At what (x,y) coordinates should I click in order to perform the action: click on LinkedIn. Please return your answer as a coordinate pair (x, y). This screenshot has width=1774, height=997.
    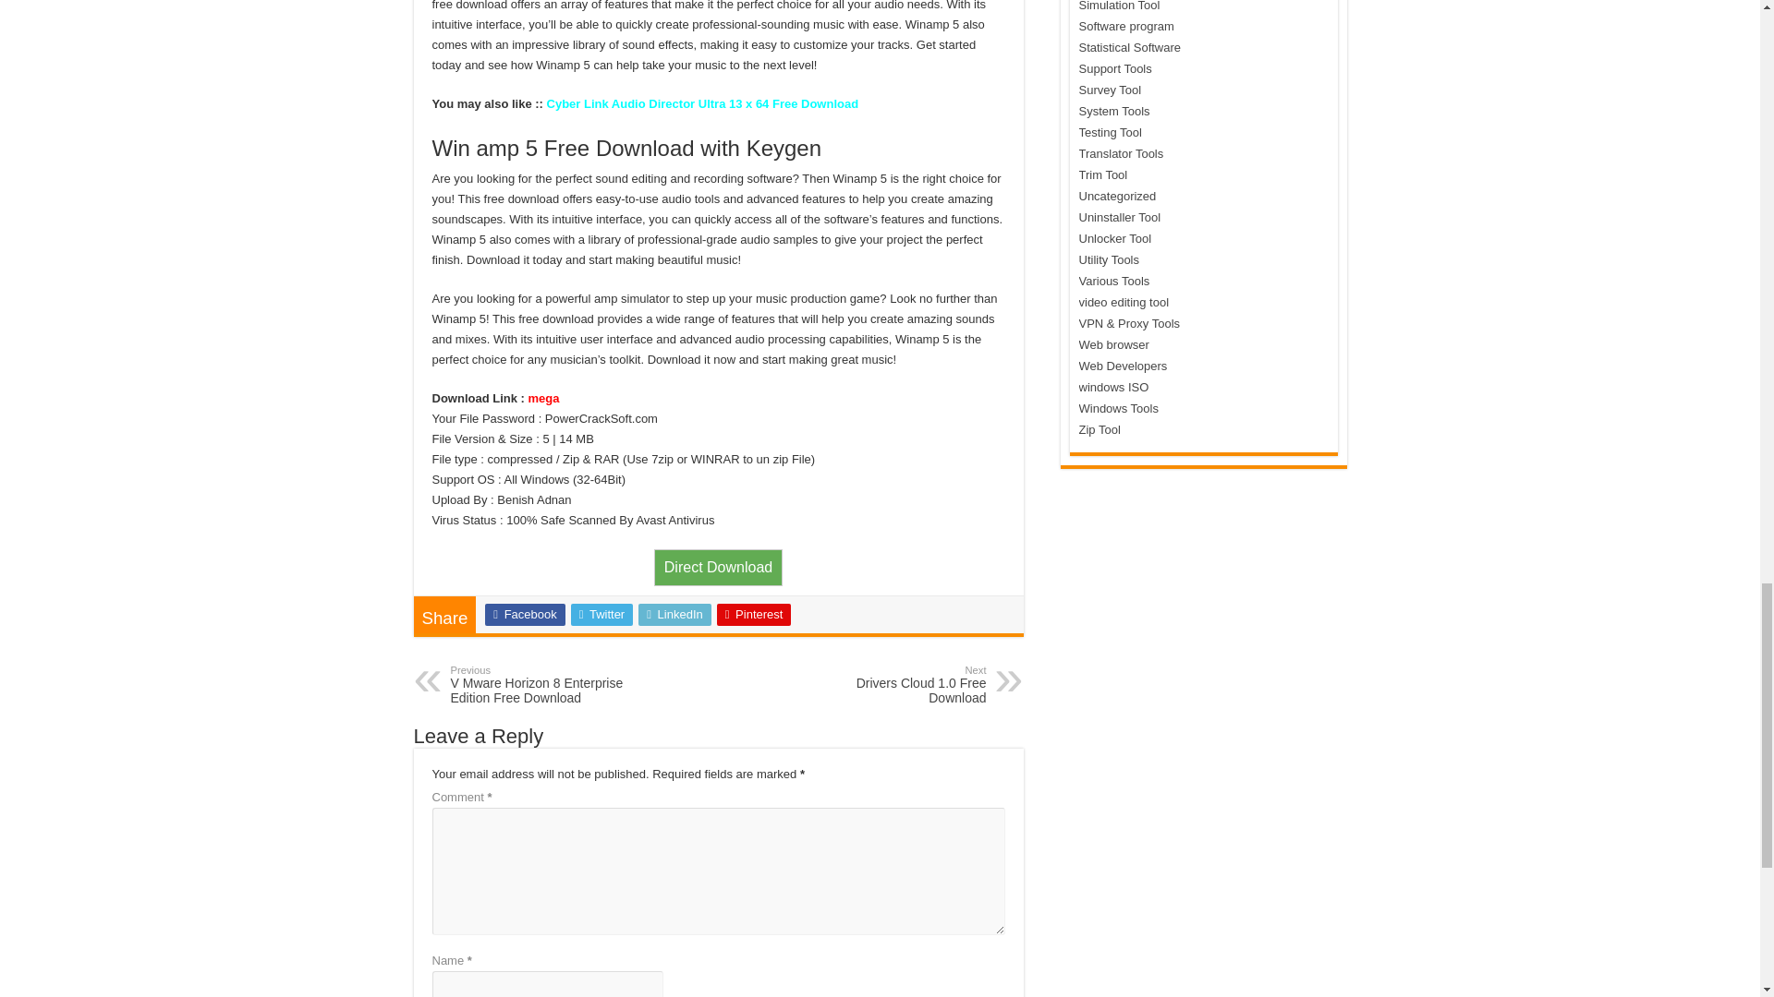
    Looking at the image, I should click on (674, 615).